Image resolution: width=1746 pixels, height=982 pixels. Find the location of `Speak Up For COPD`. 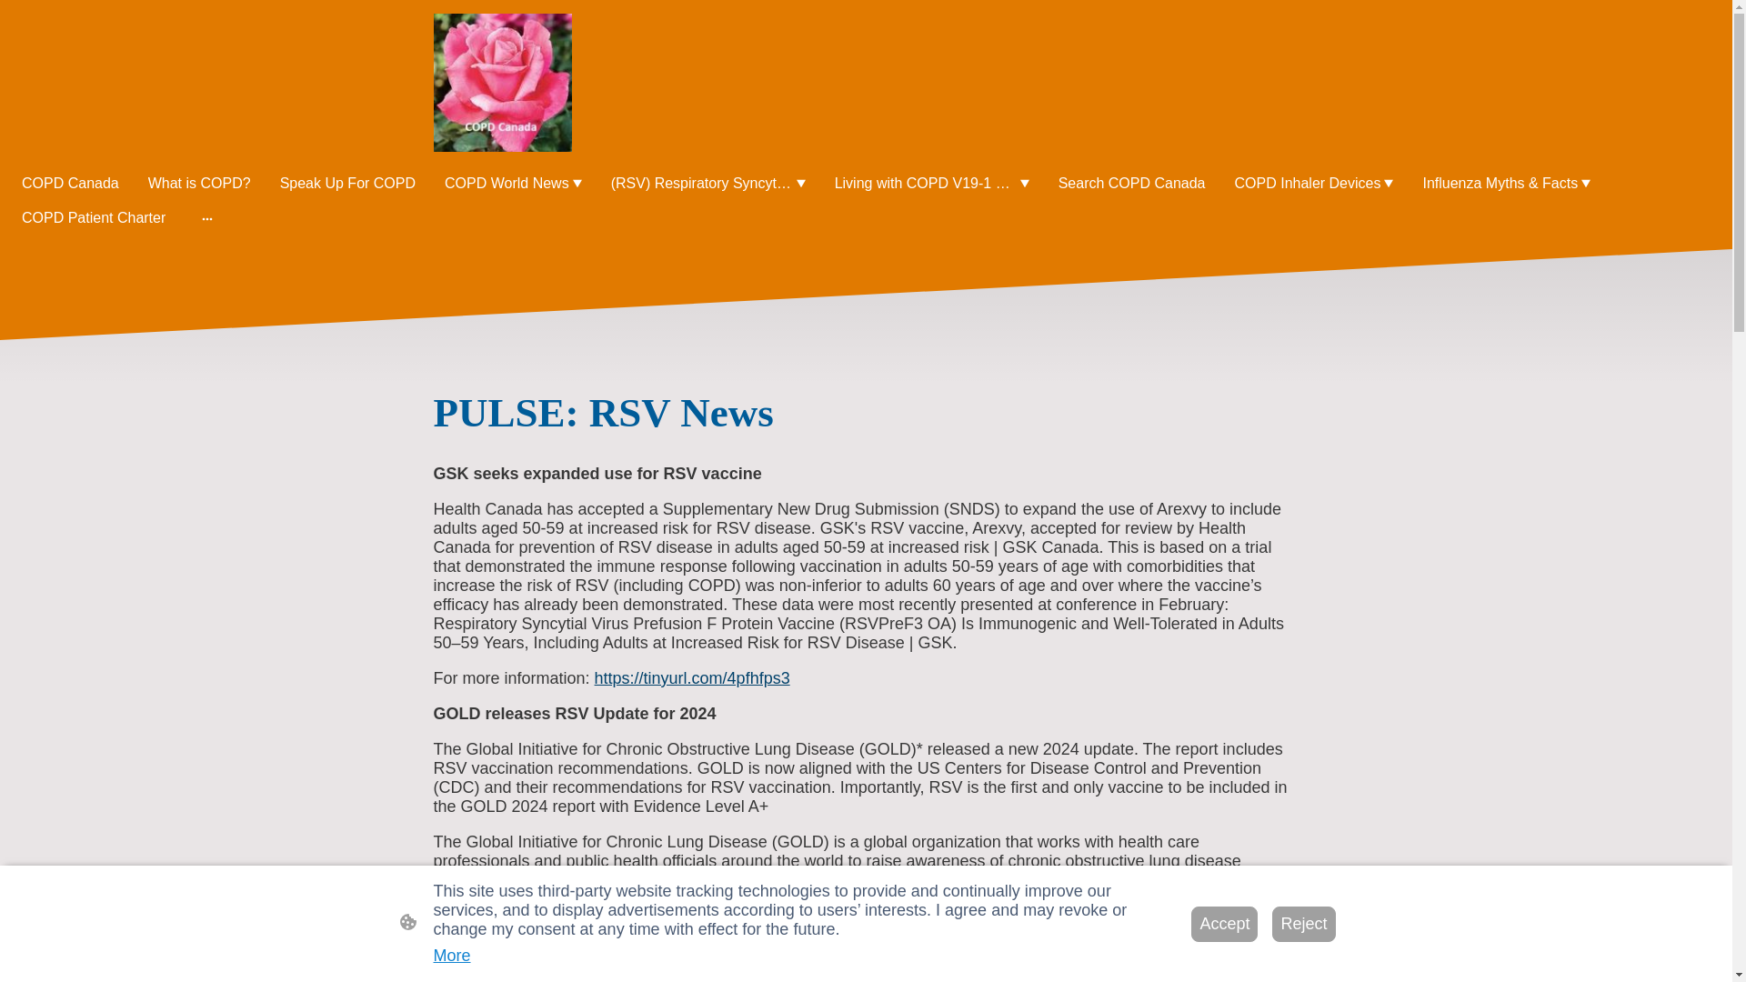

Speak Up For COPD is located at coordinates (347, 184).